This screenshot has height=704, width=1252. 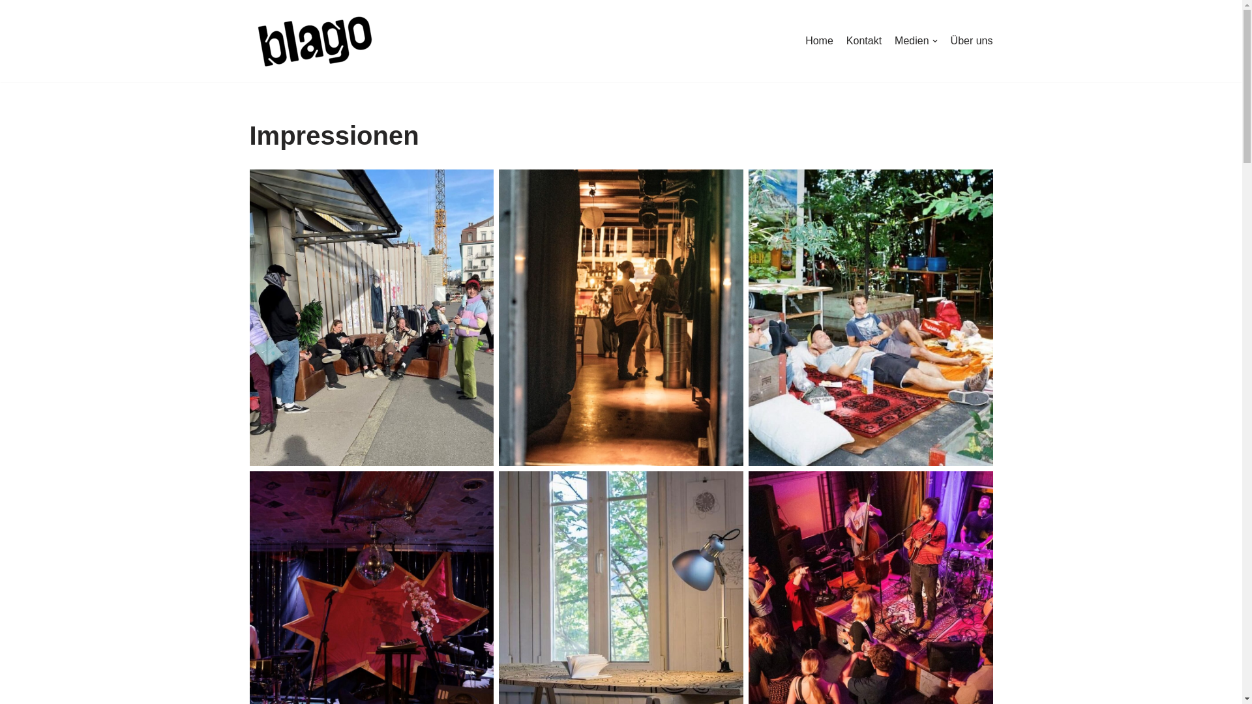 What do you see at coordinates (10, 27) in the screenshot?
I see `Zum Inhalt springen` at bounding box center [10, 27].